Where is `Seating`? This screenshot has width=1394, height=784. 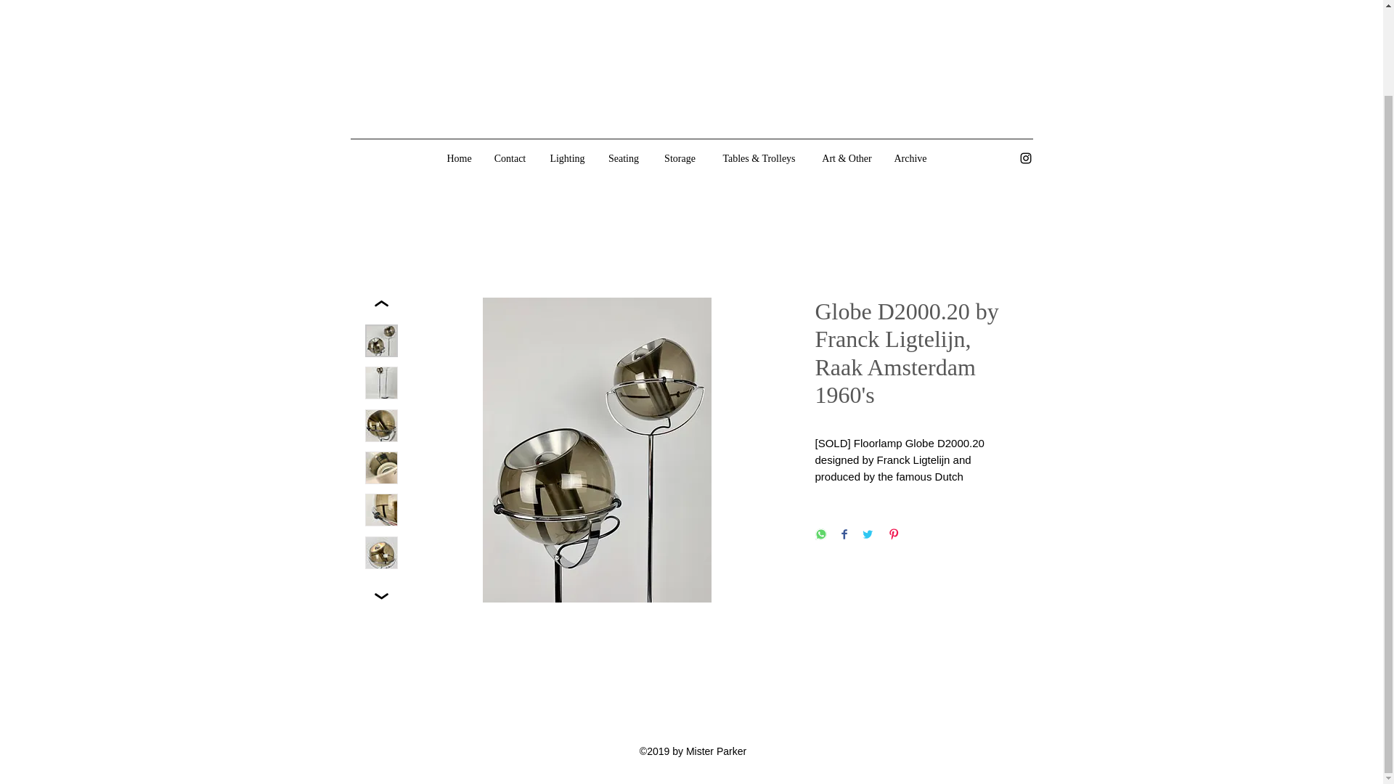
Seating is located at coordinates (623, 159).